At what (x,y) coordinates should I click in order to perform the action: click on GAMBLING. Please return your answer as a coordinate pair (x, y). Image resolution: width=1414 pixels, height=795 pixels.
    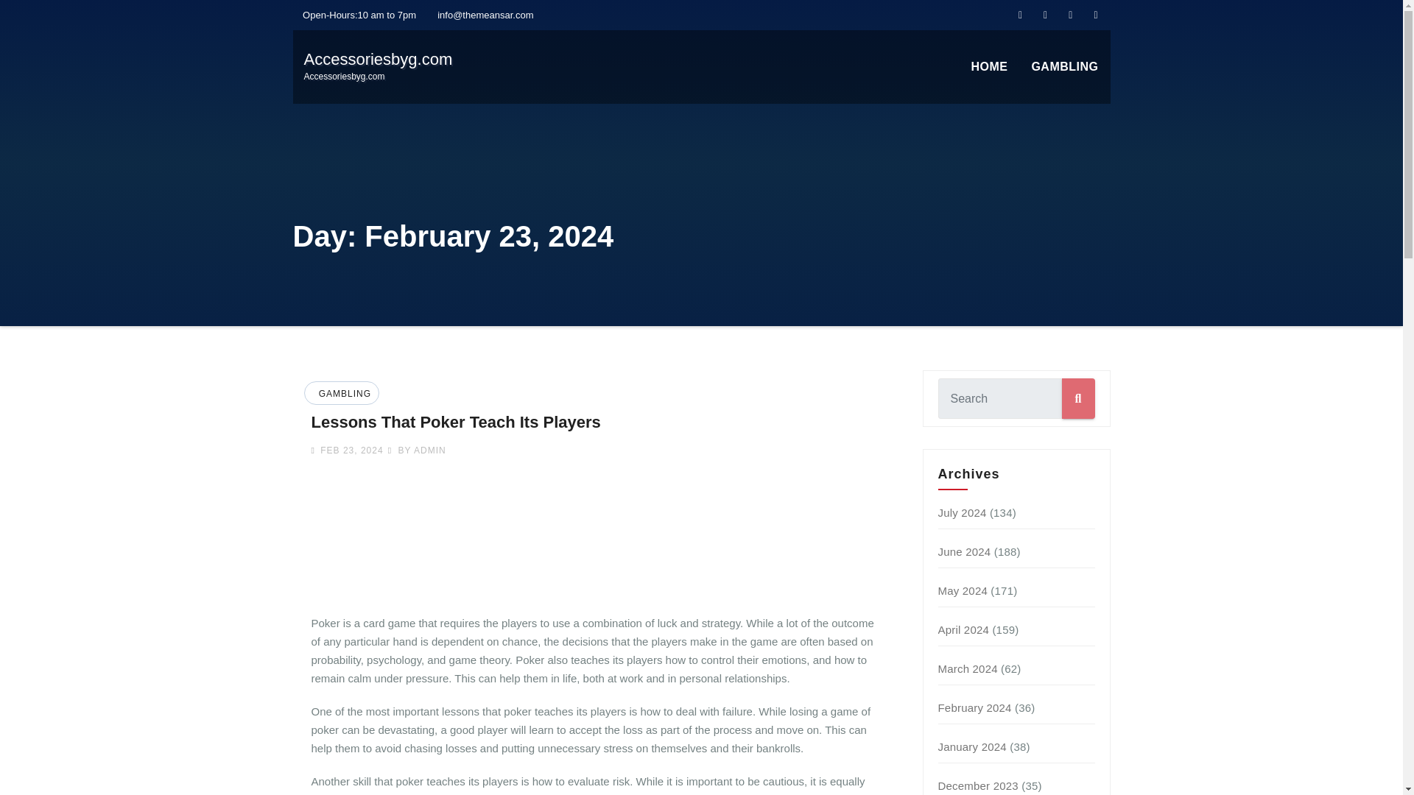
    Looking at the image, I should click on (972, 746).